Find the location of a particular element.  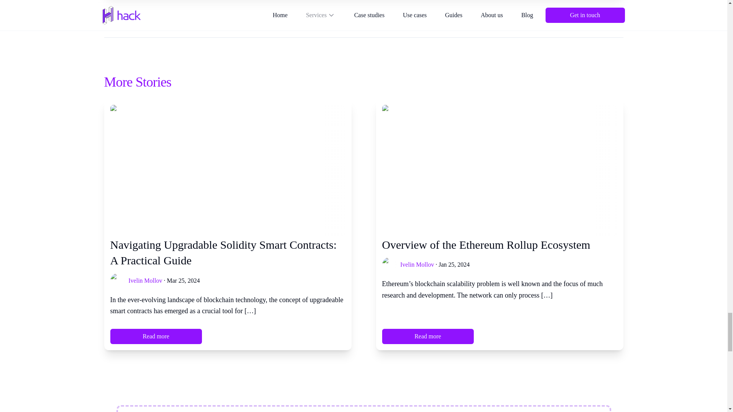

Ivelin Mollov is located at coordinates (145, 281).